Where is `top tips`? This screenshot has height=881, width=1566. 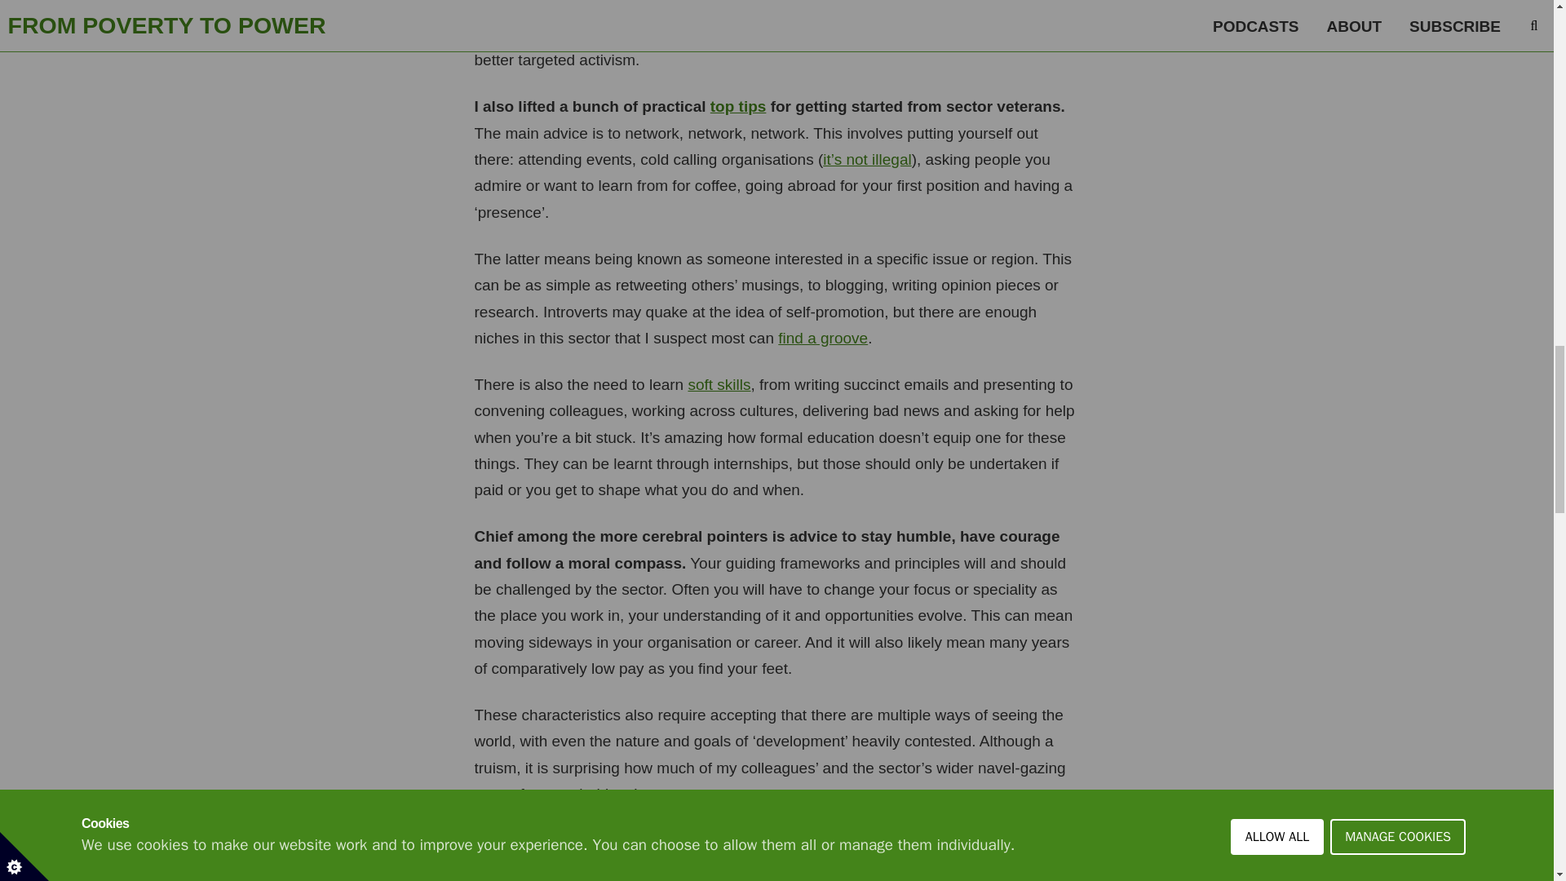 top tips is located at coordinates (739, 106).